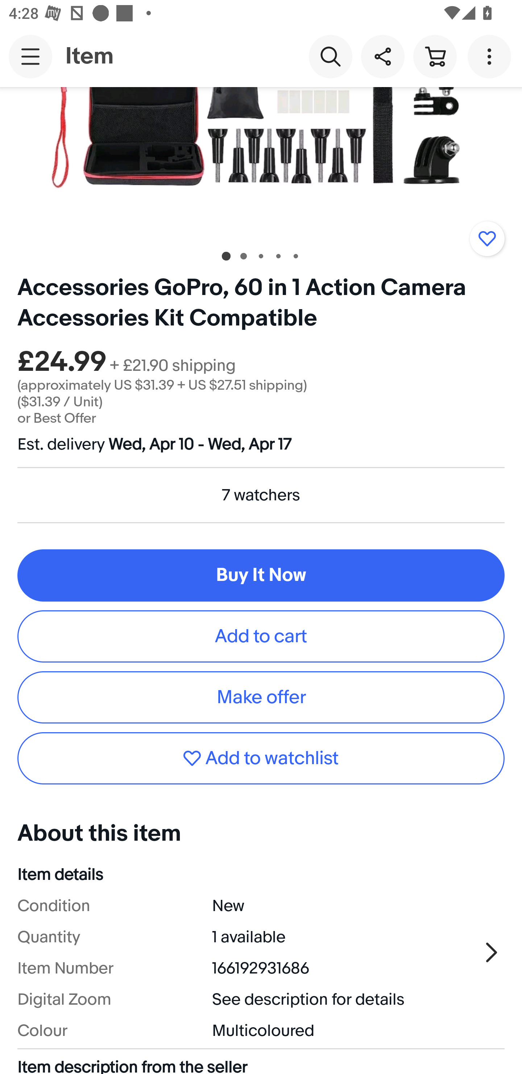 This screenshot has height=1074, width=522. I want to click on Item image 1 of 6, so click(261, 163).